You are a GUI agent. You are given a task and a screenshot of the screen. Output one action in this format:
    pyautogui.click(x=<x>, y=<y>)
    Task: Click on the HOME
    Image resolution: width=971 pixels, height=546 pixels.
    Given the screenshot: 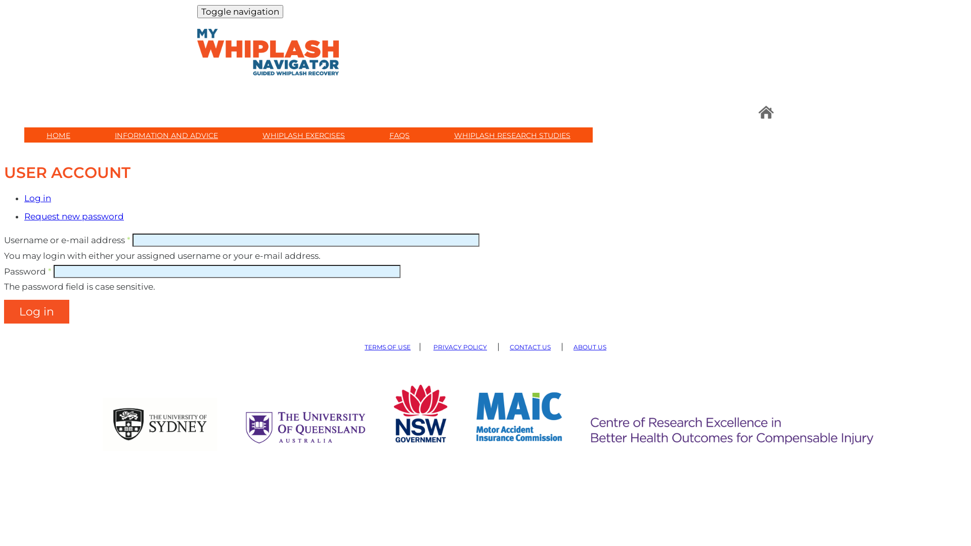 What is the action you would take?
    pyautogui.click(x=59, y=135)
    